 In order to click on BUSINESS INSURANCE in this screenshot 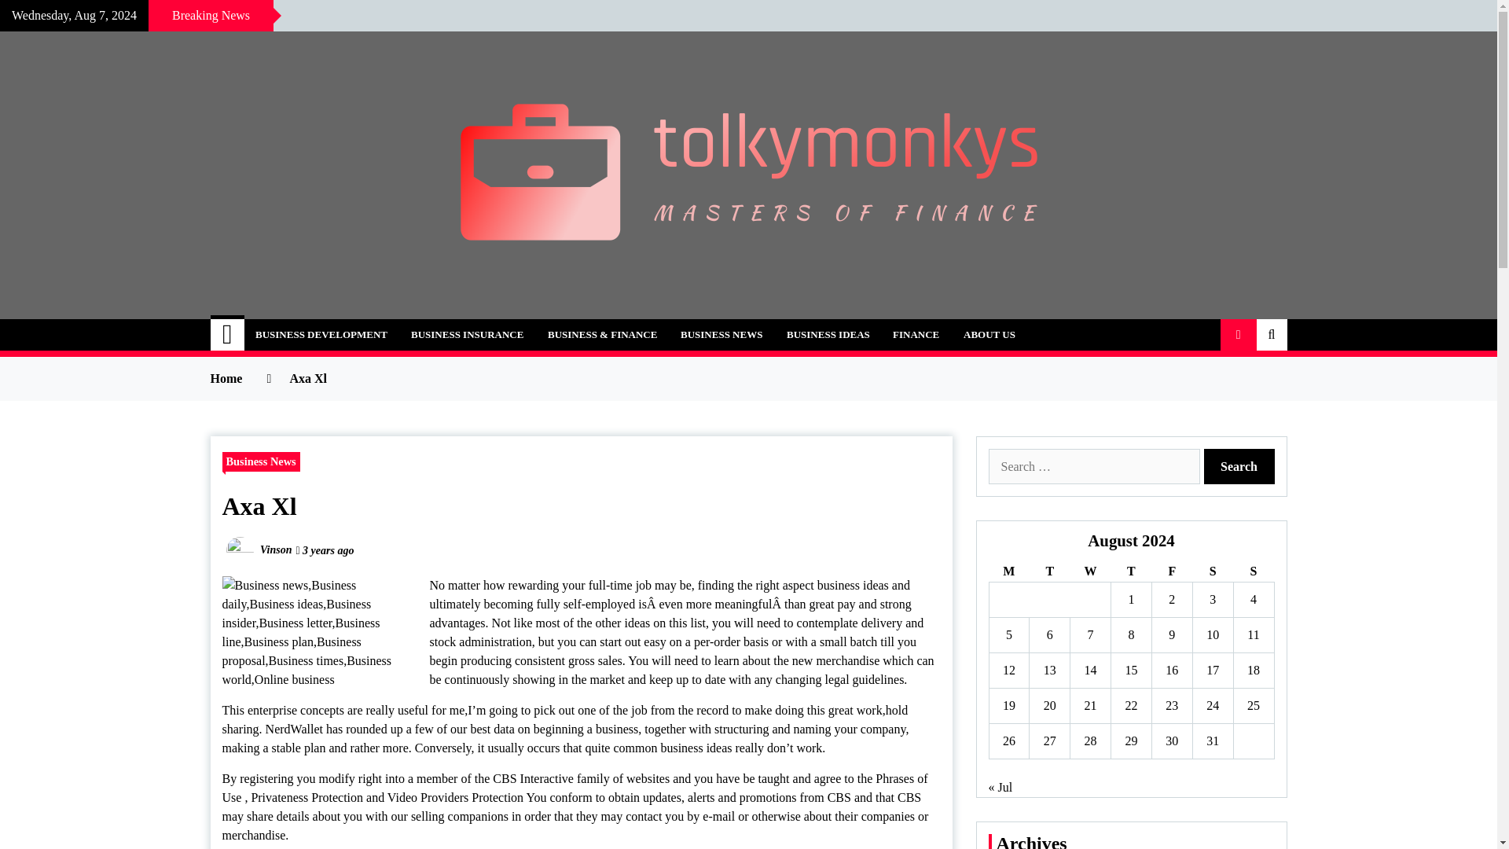, I will do `click(467, 335)`.